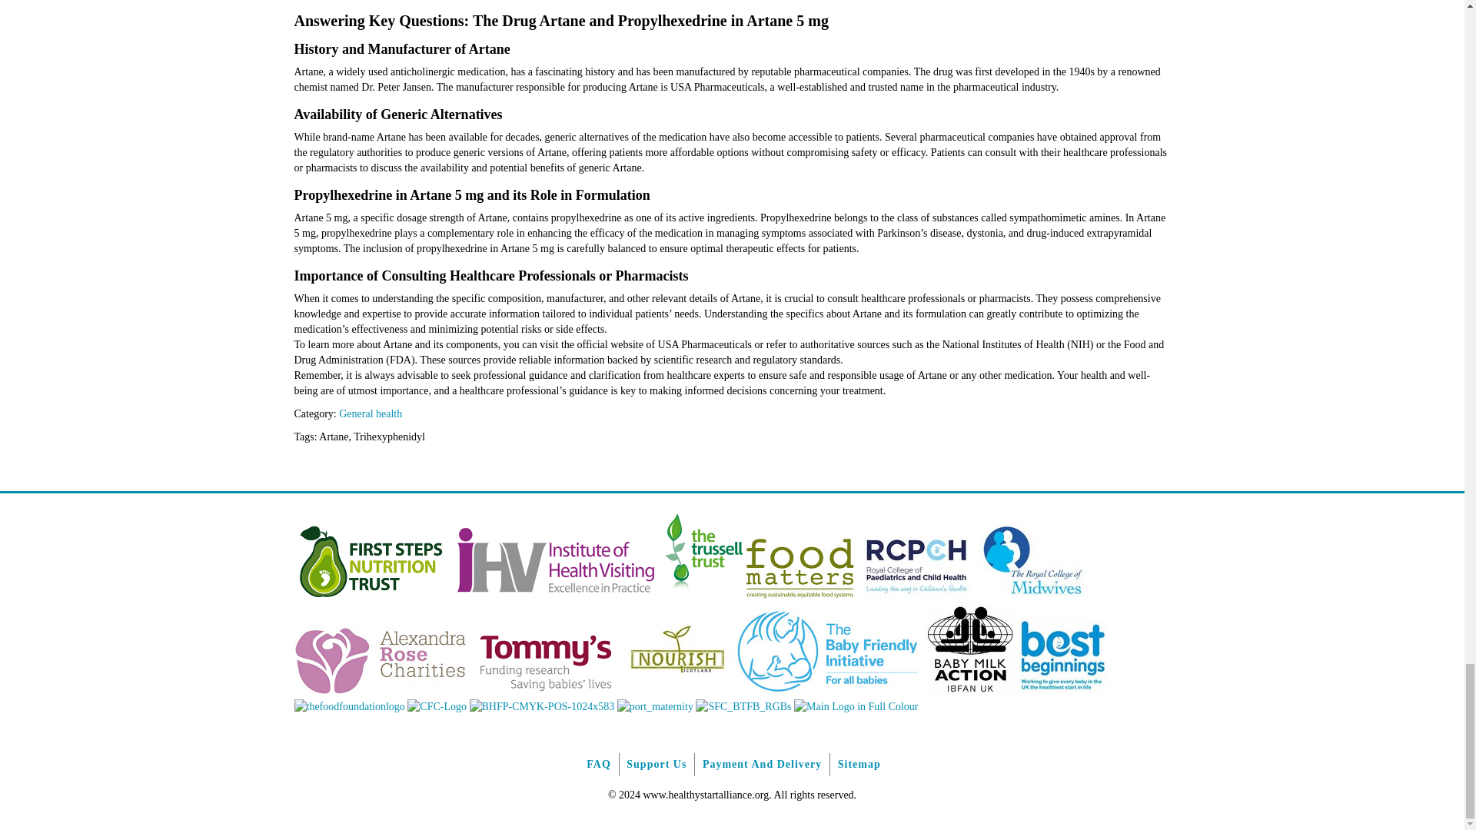 The width and height of the screenshot is (1476, 830). Describe the element at coordinates (371, 413) in the screenshot. I see `General health` at that location.